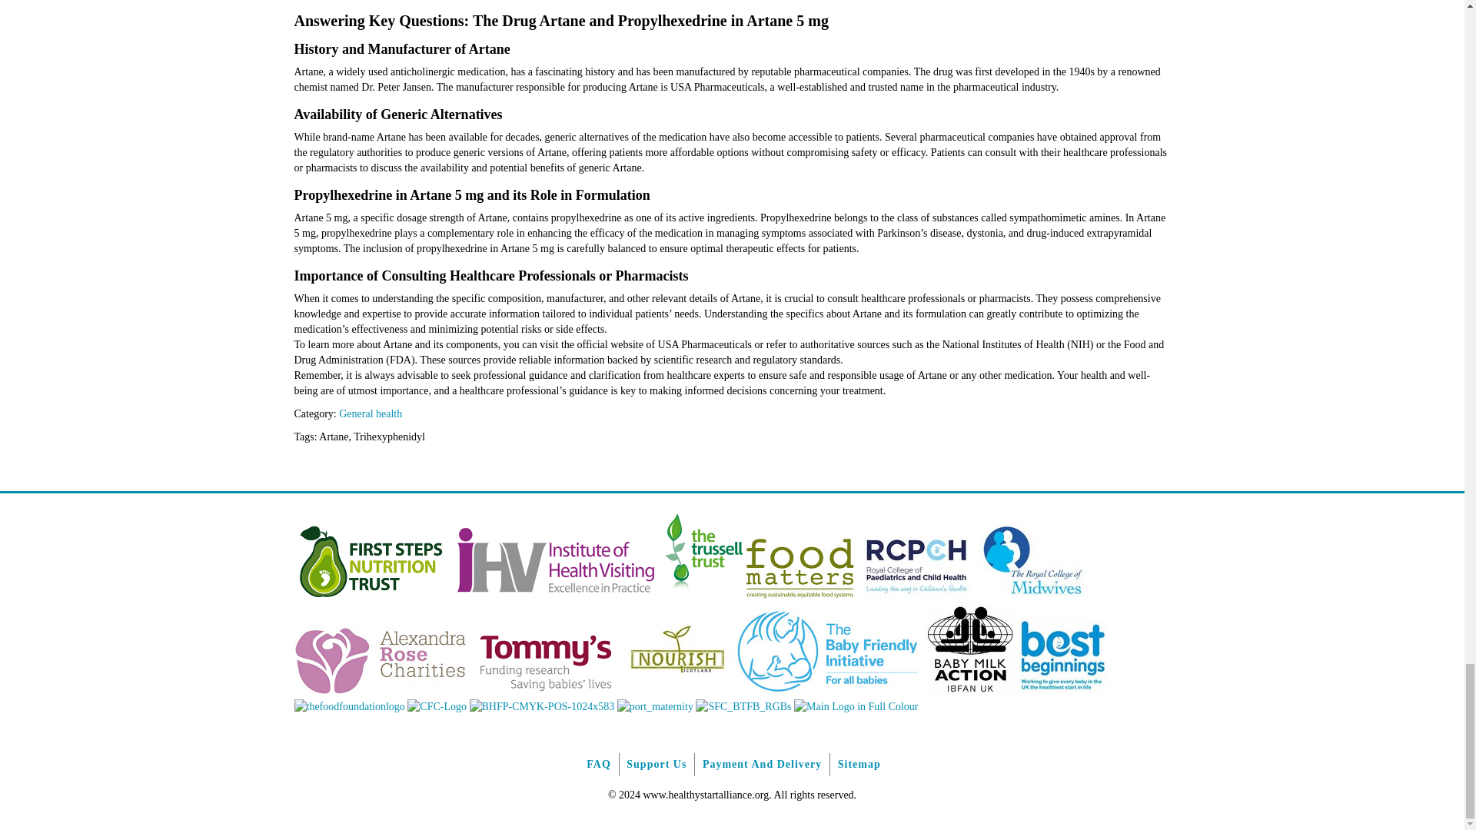 The width and height of the screenshot is (1476, 830). Describe the element at coordinates (371, 413) in the screenshot. I see `General health` at that location.